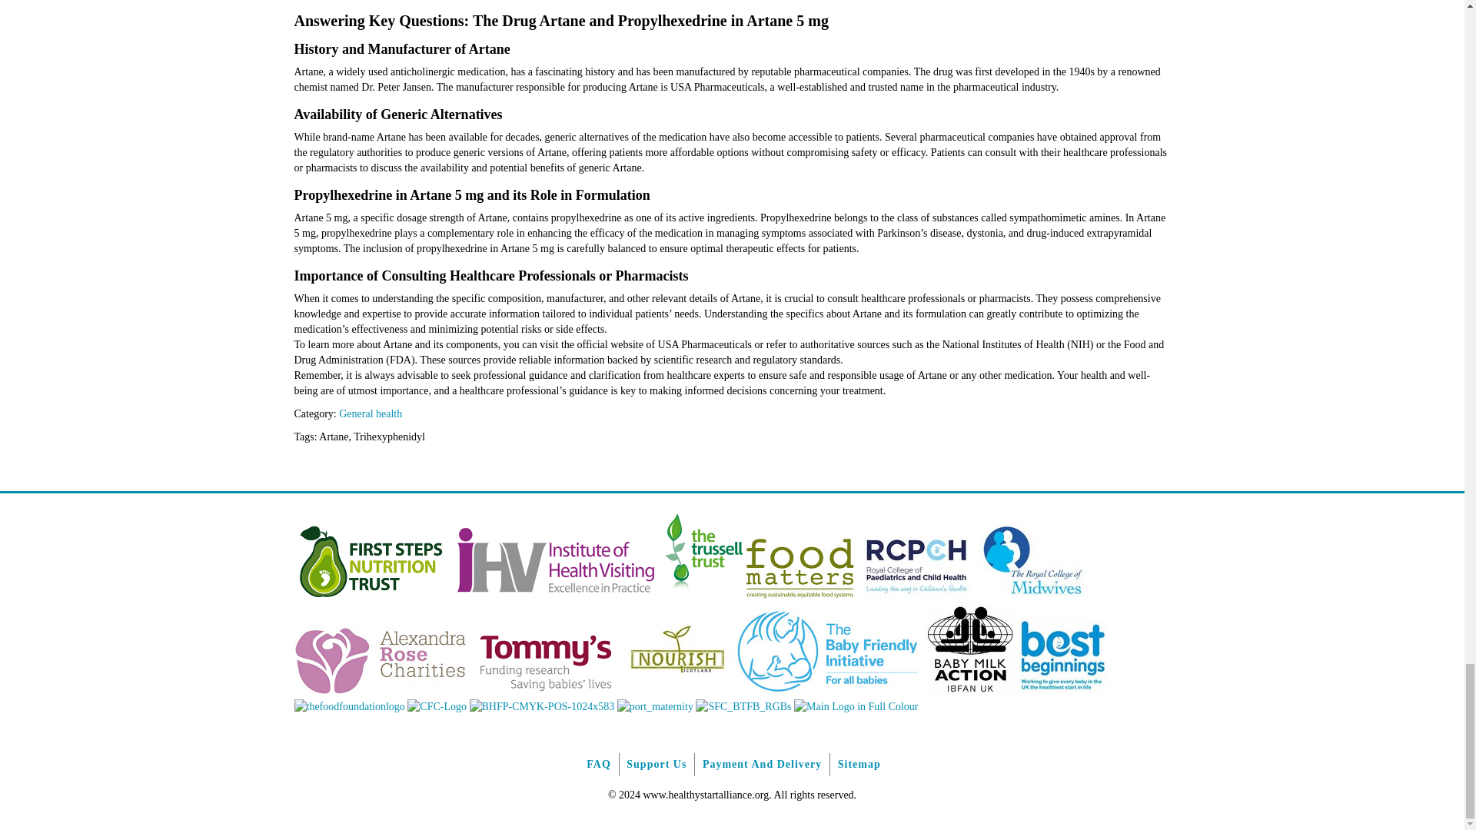 The width and height of the screenshot is (1476, 830). Describe the element at coordinates (371, 413) in the screenshot. I see `General health` at that location.